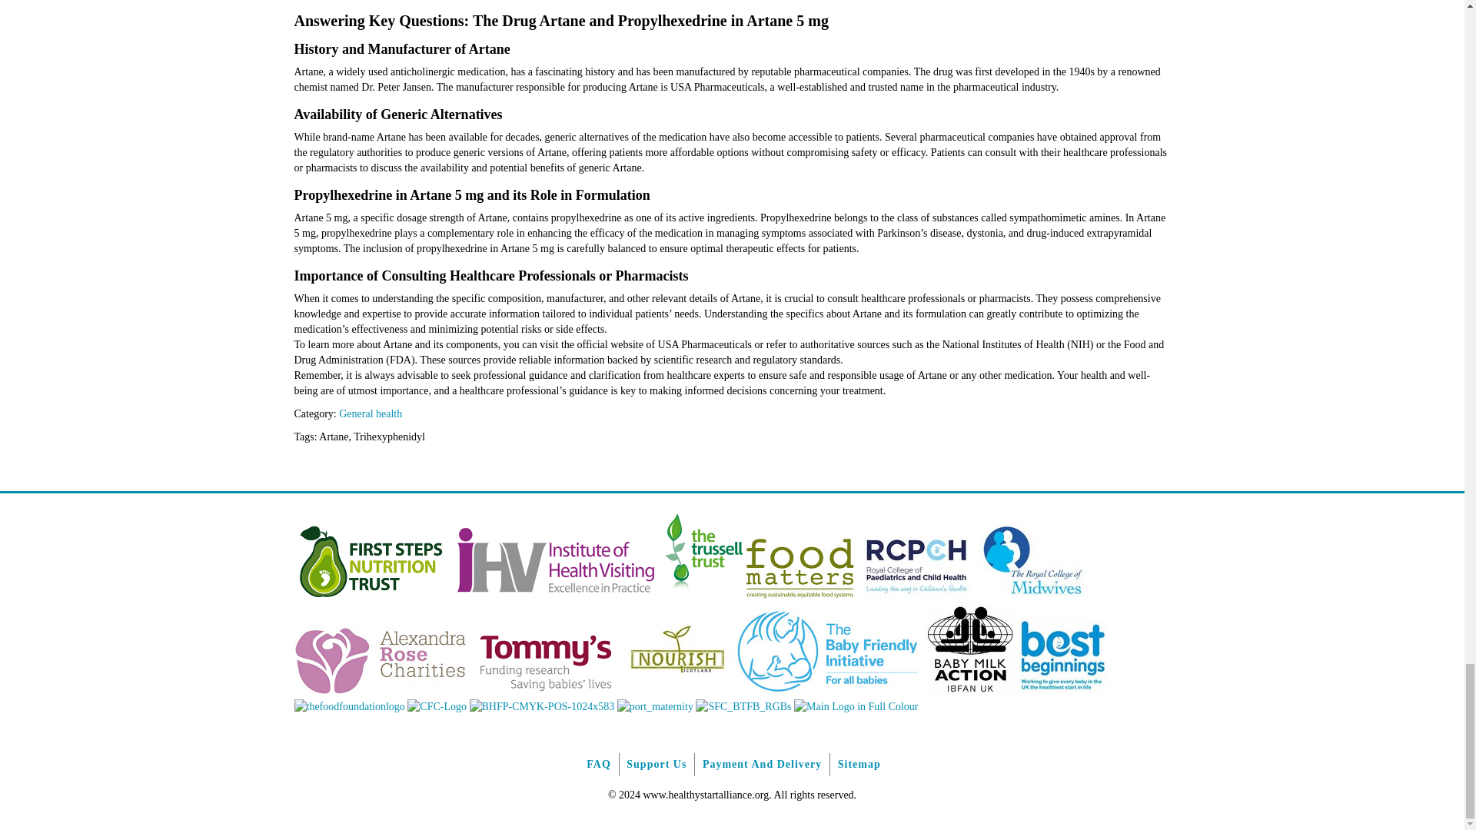 The width and height of the screenshot is (1476, 830). Describe the element at coordinates (371, 413) in the screenshot. I see `General health` at that location.